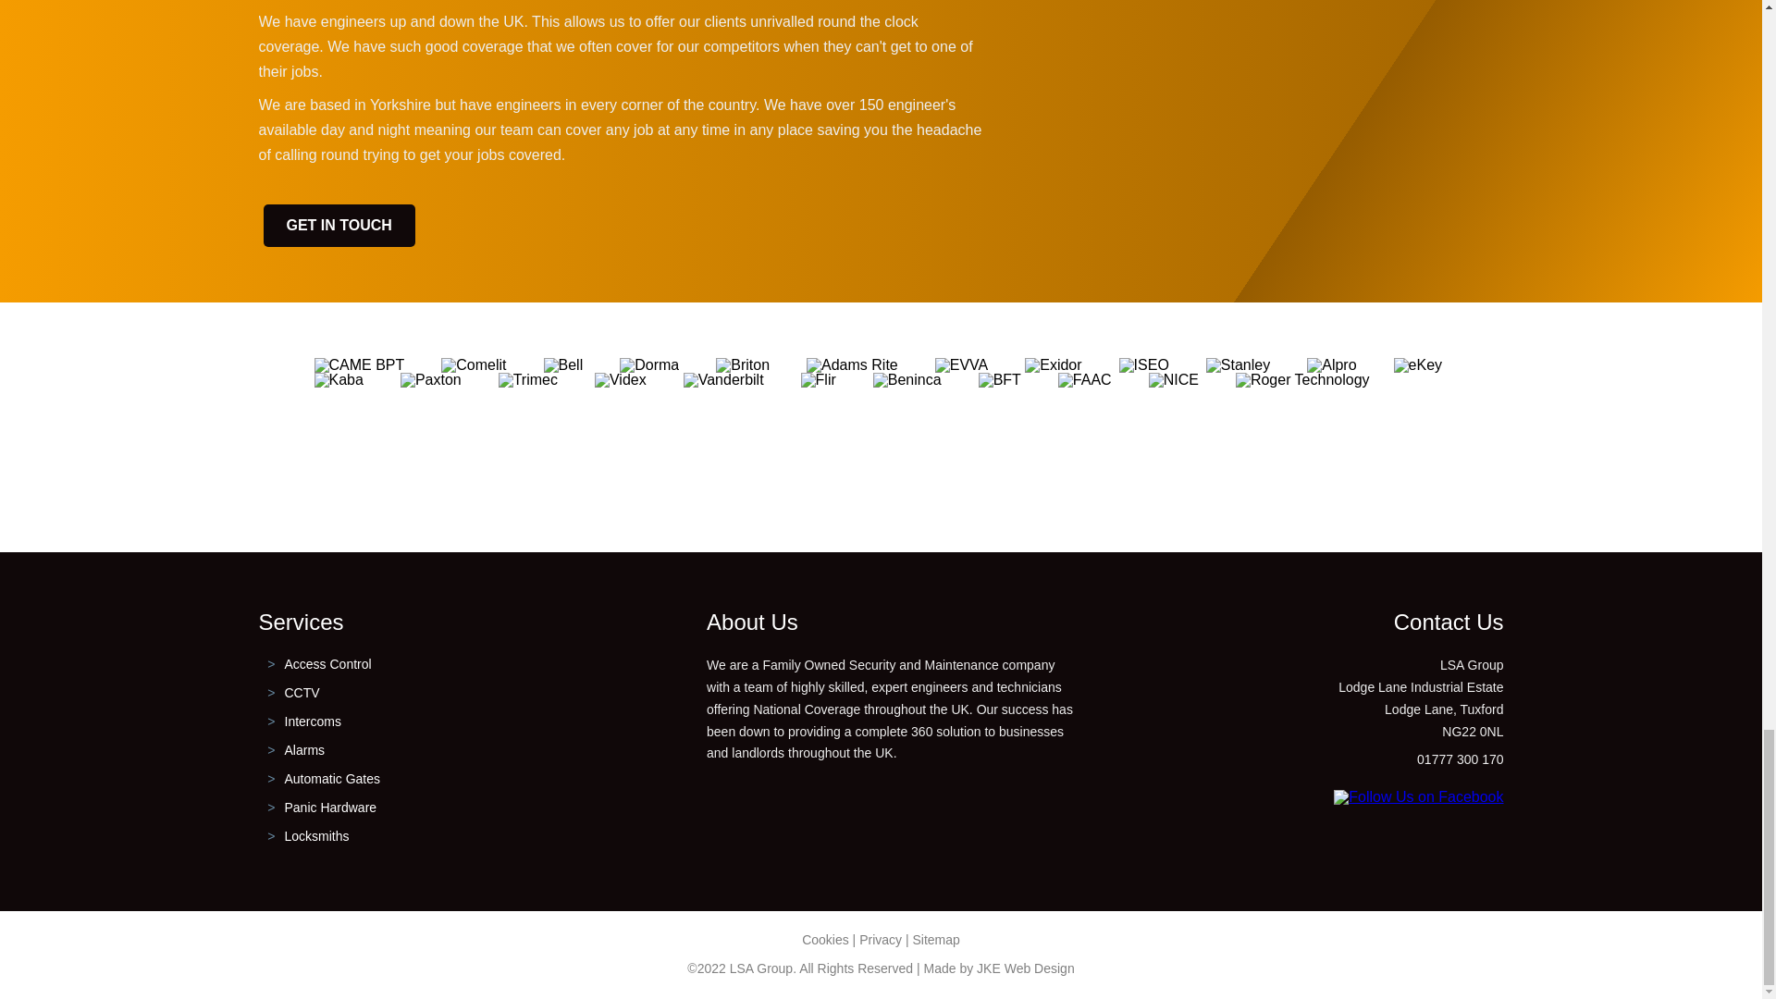  Describe the element at coordinates (1460, 759) in the screenshot. I see `01777 300 170` at that location.